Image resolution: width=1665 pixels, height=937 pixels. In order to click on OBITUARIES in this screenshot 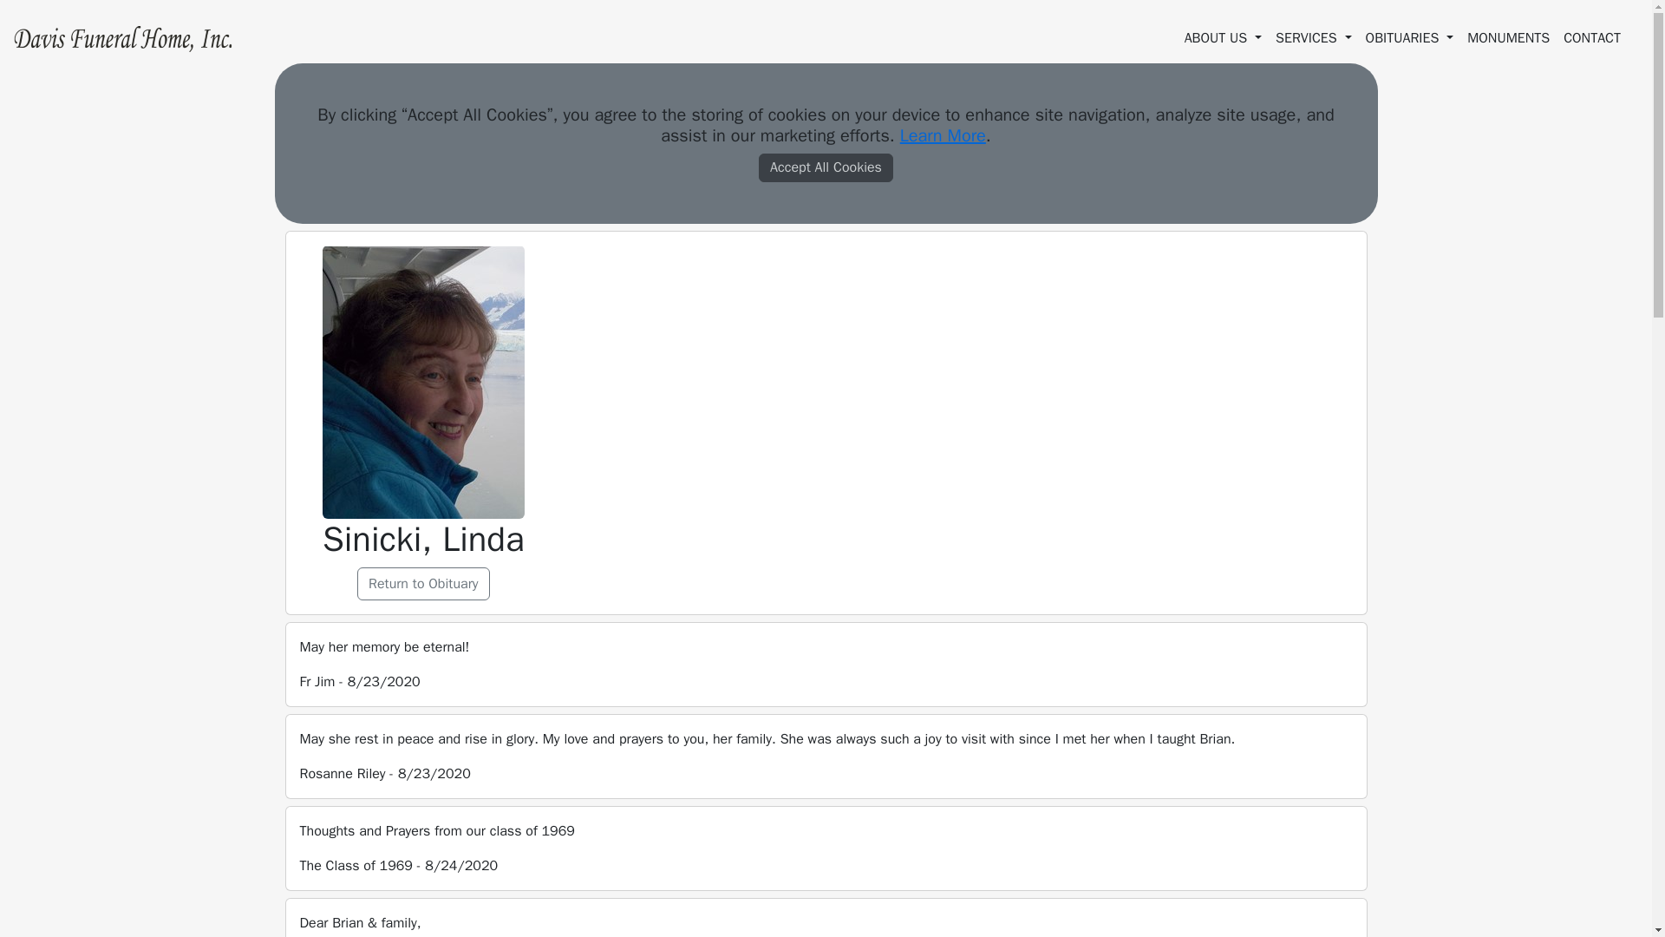, I will do `click(1410, 37)`.